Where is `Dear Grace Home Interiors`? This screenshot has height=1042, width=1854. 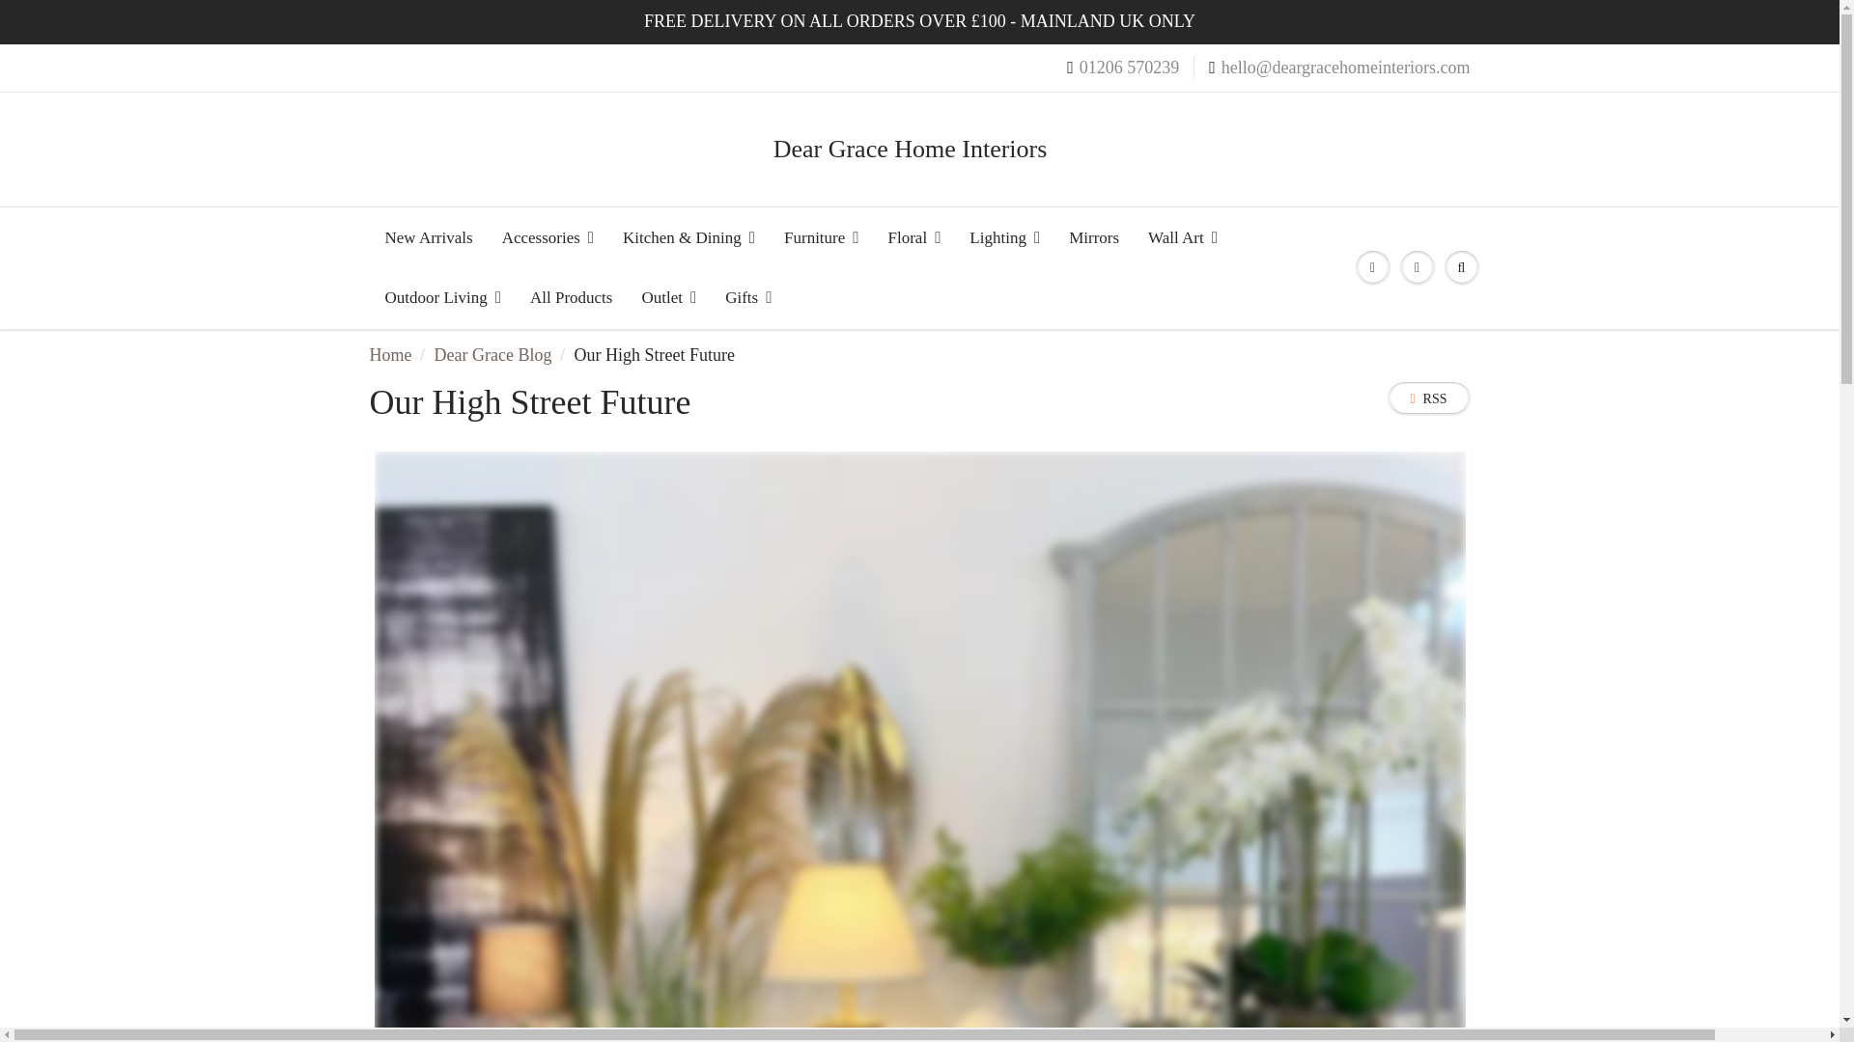 Dear Grace Home Interiors is located at coordinates (919, 149).